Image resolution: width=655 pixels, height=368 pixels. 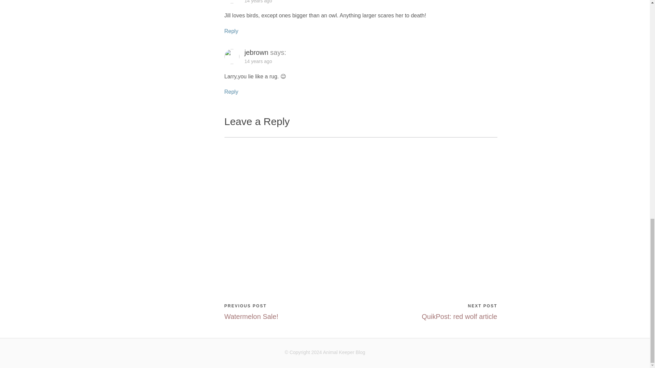 I want to click on 14 years ago, so click(x=259, y=1).